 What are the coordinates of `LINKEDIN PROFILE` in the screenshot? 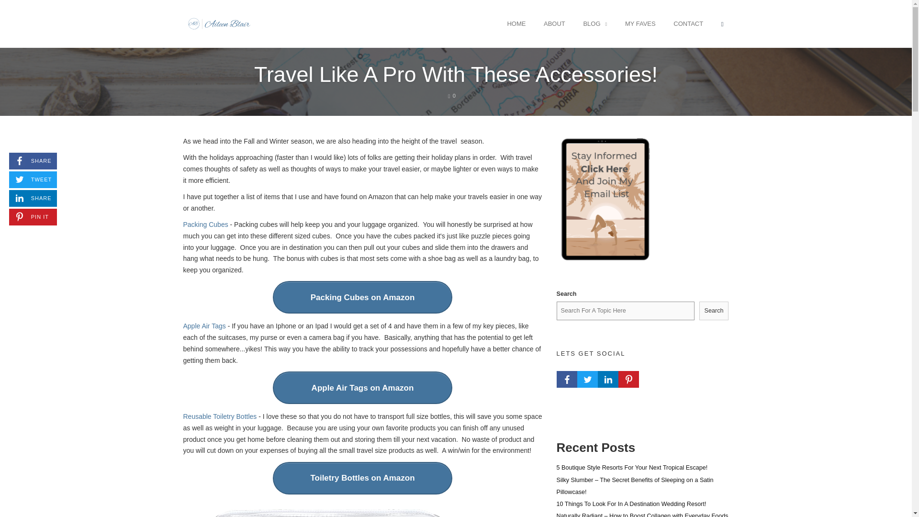 It's located at (607, 379).